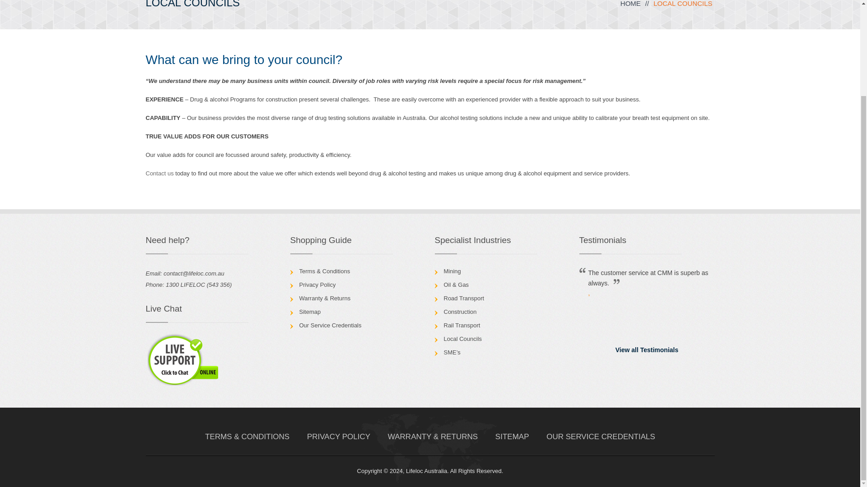  Describe the element at coordinates (452, 271) in the screenshot. I see `Mining` at that location.